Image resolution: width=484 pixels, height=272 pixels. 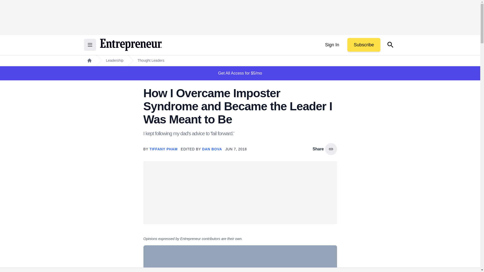 I want to click on copy, so click(x=331, y=149).